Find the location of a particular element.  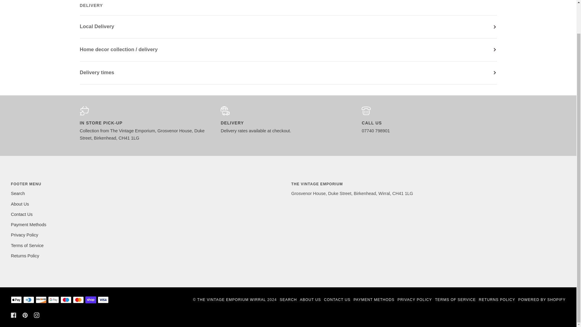

MASTERCARD is located at coordinates (78, 300).